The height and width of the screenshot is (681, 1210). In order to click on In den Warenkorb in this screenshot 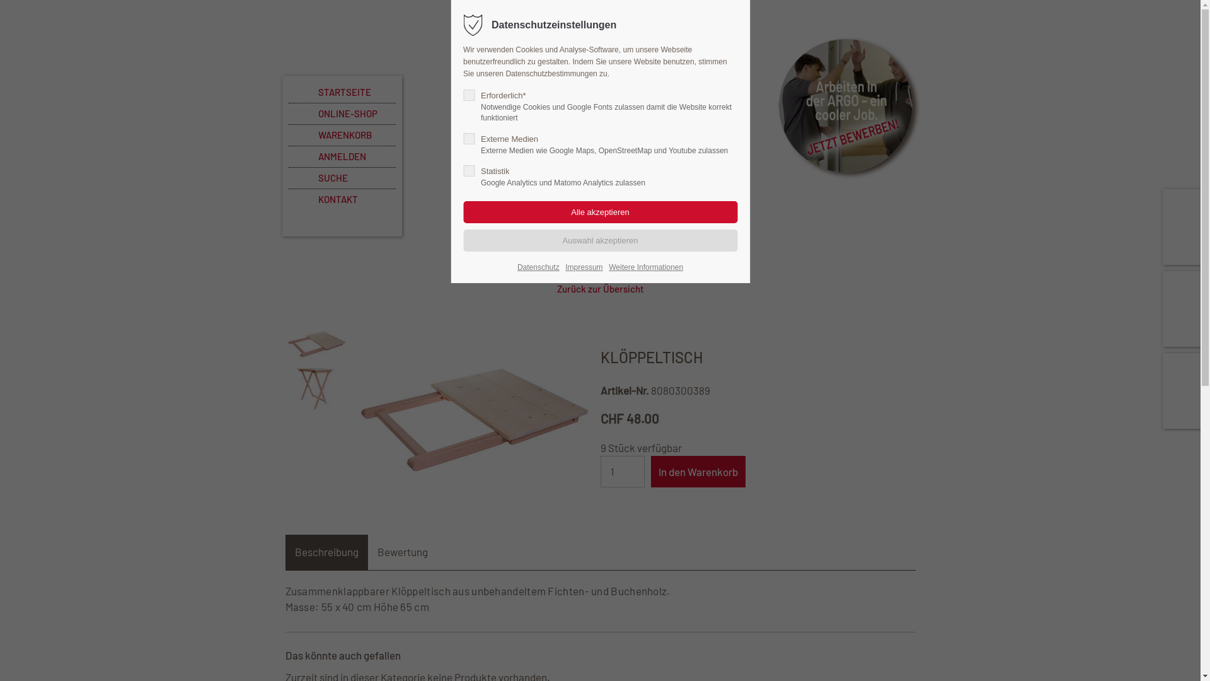, I will do `click(698, 472)`.